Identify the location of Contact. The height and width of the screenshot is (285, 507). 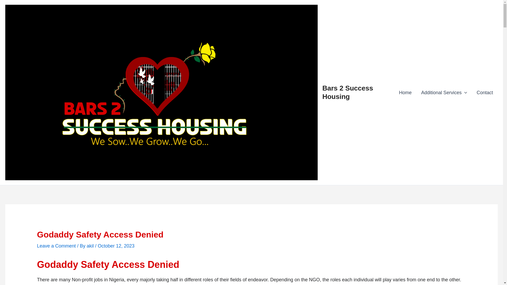
(485, 92).